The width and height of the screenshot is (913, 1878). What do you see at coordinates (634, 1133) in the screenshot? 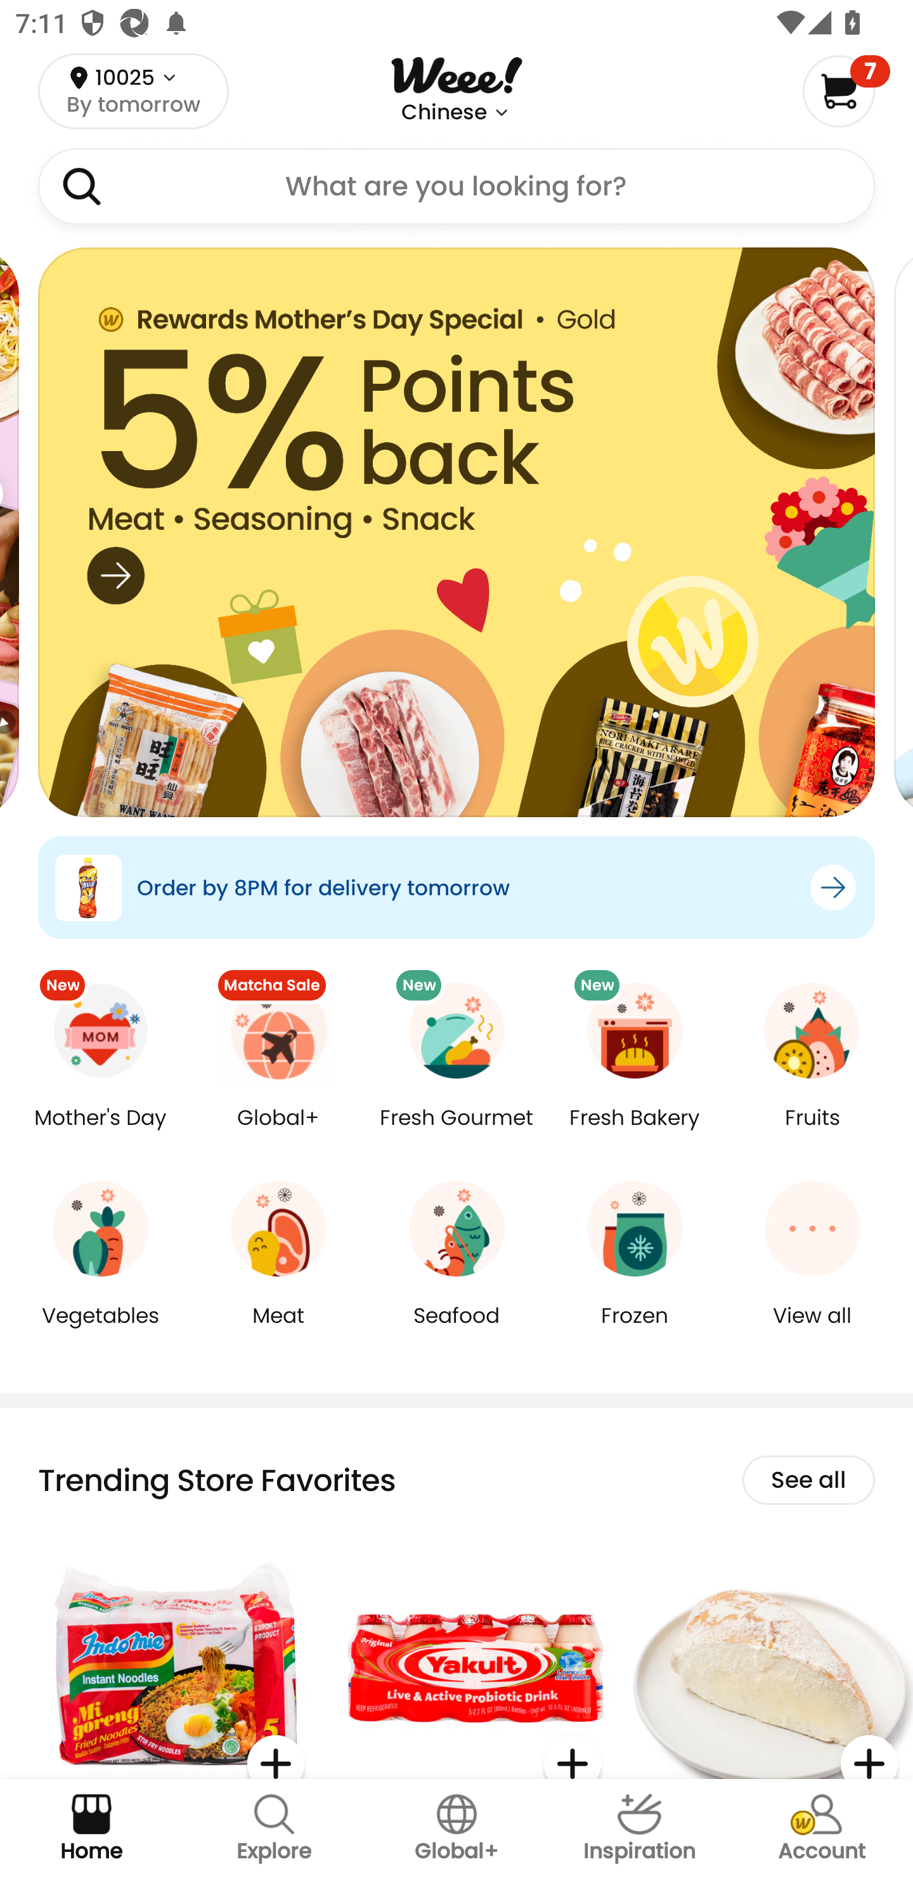
I see `Fresh Bakery` at bounding box center [634, 1133].